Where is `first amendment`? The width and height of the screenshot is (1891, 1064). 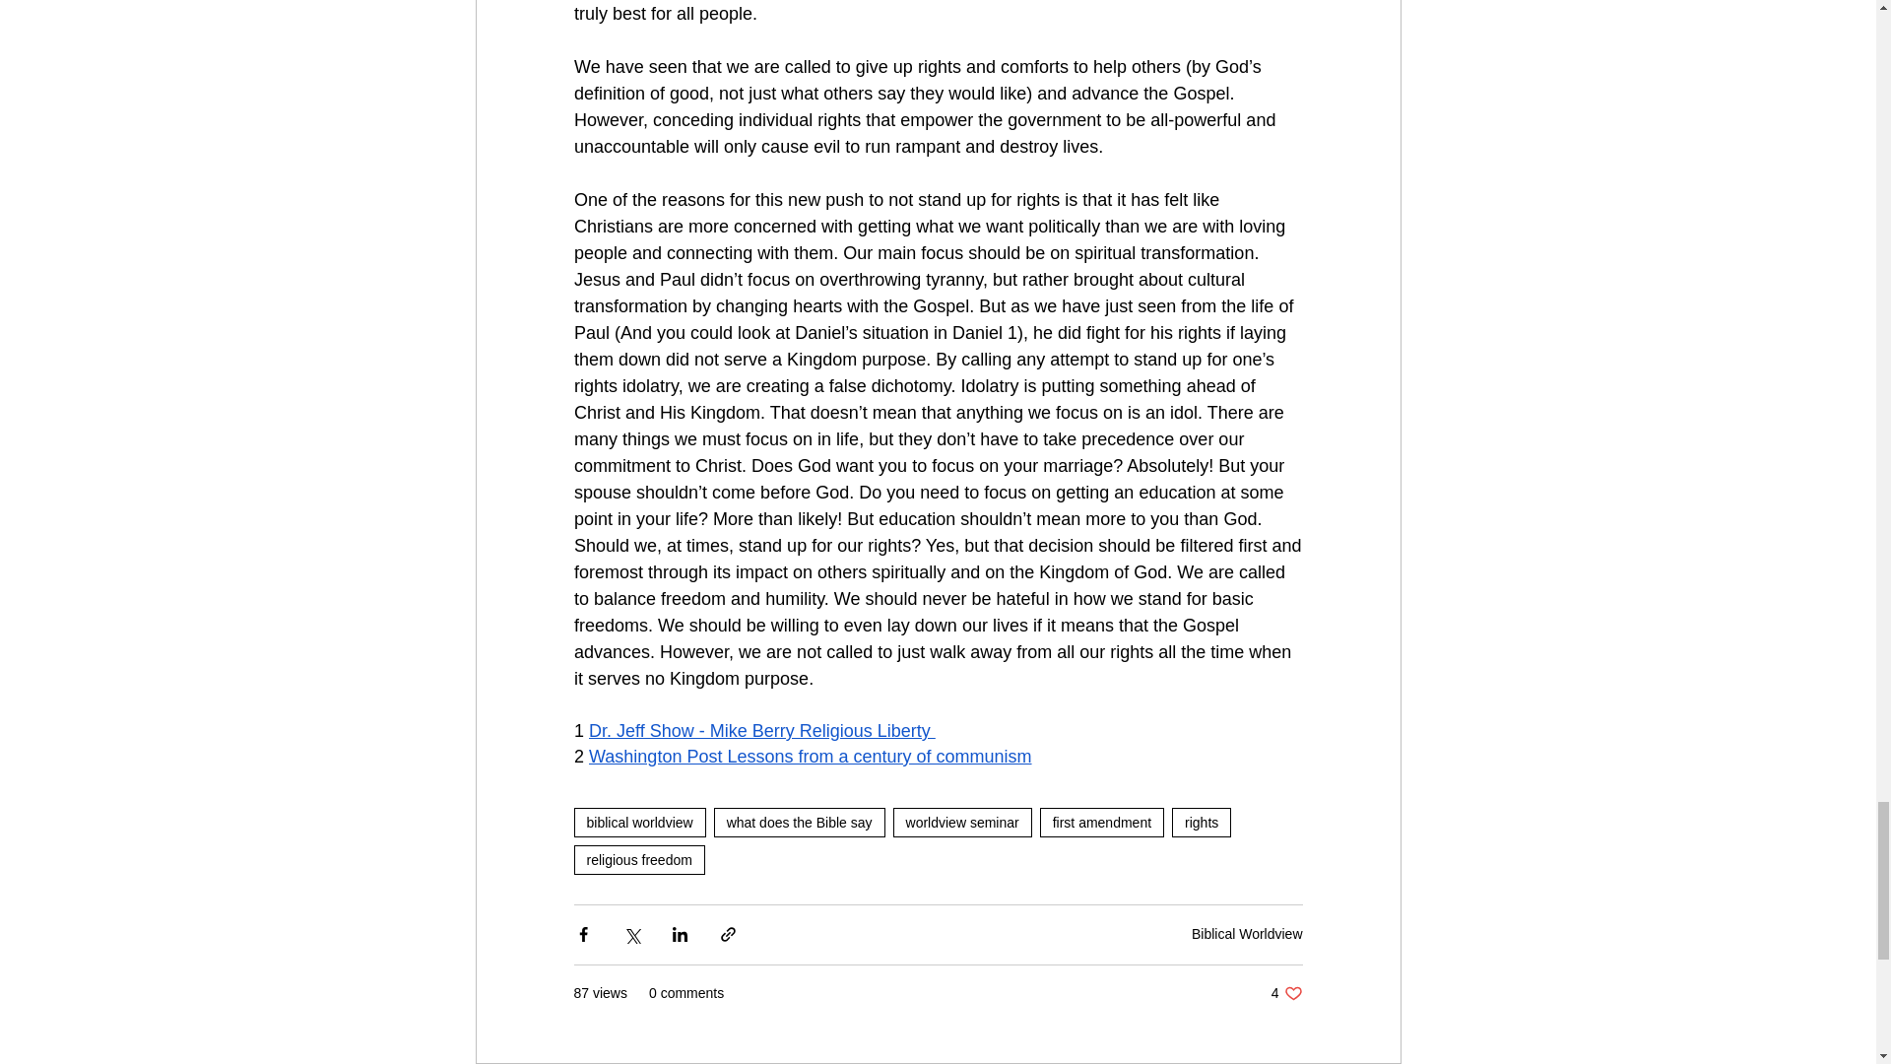
first amendment is located at coordinates (1102, 822).